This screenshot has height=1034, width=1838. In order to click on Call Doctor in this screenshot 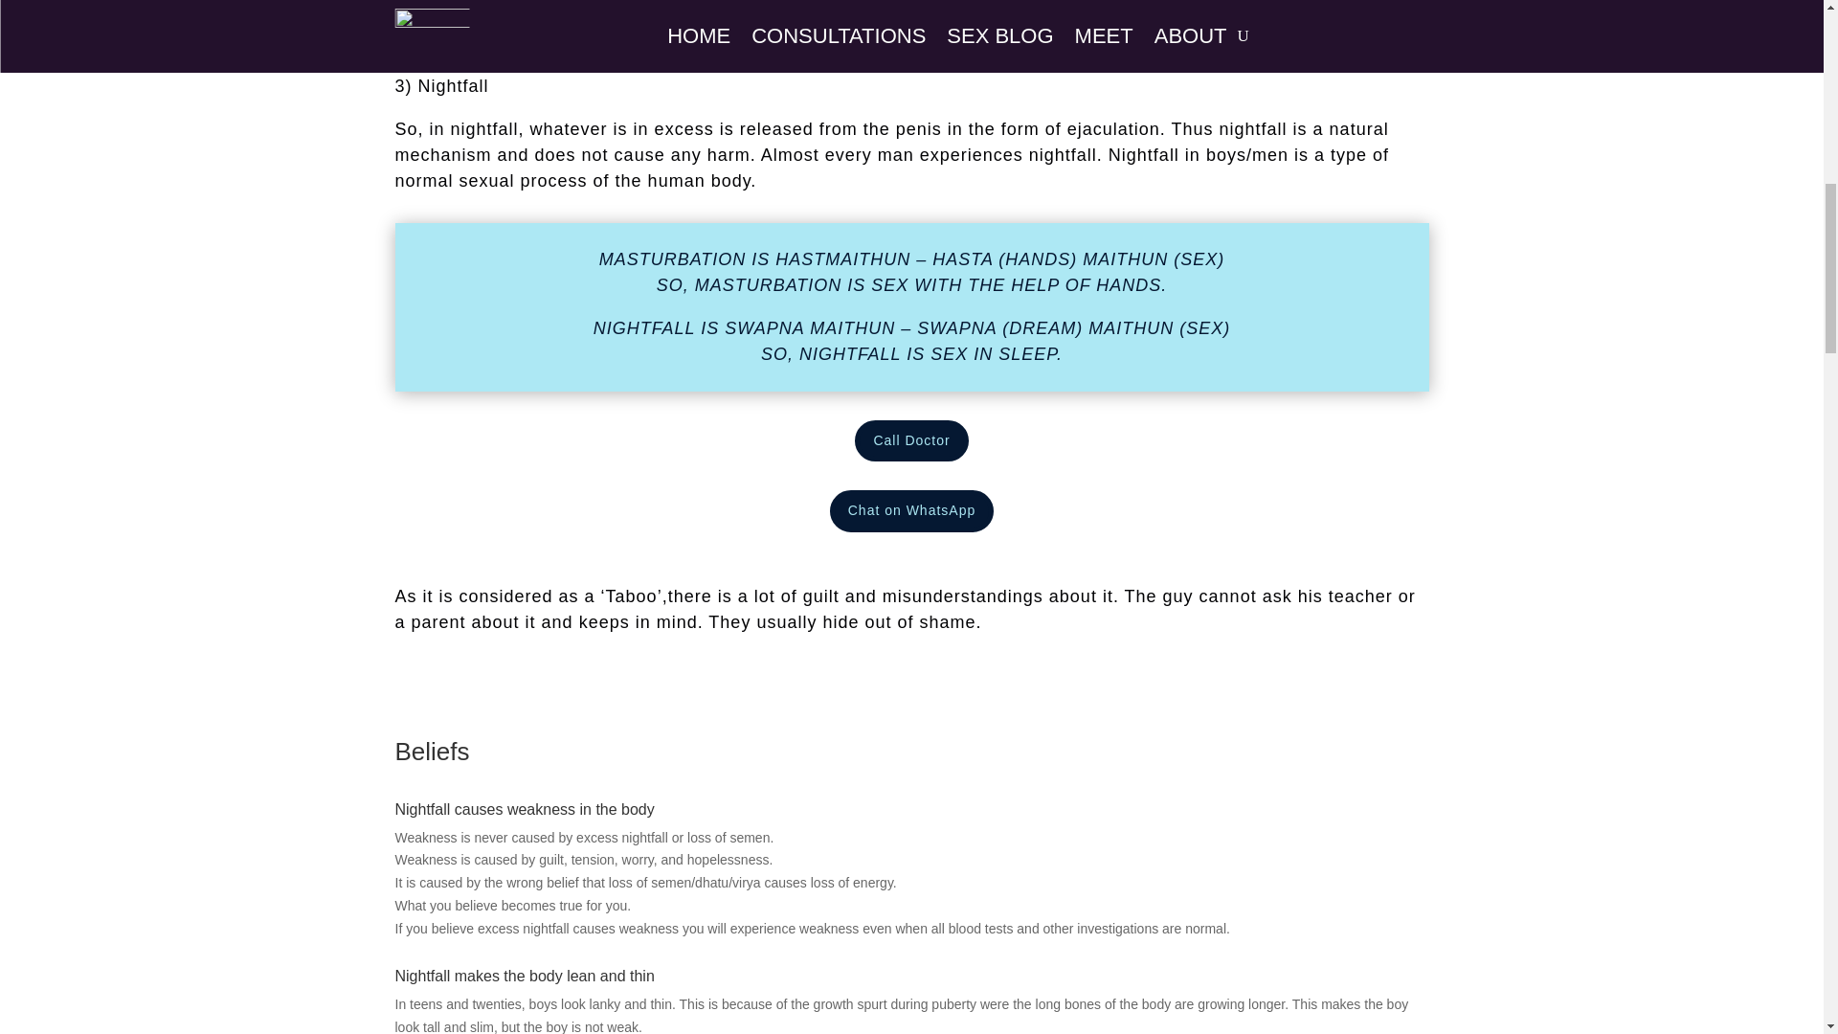, I will do `click(911, 440)`.